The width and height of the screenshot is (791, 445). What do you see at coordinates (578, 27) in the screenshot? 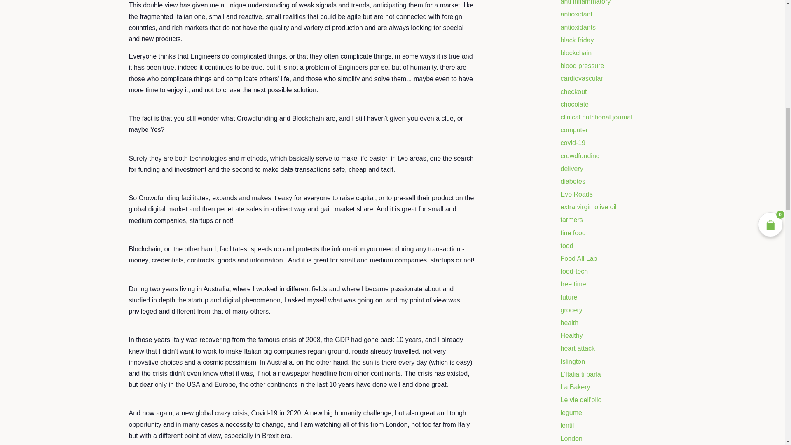
I see `Show articles tagged antioxidants` at bounding box center [578, 27].